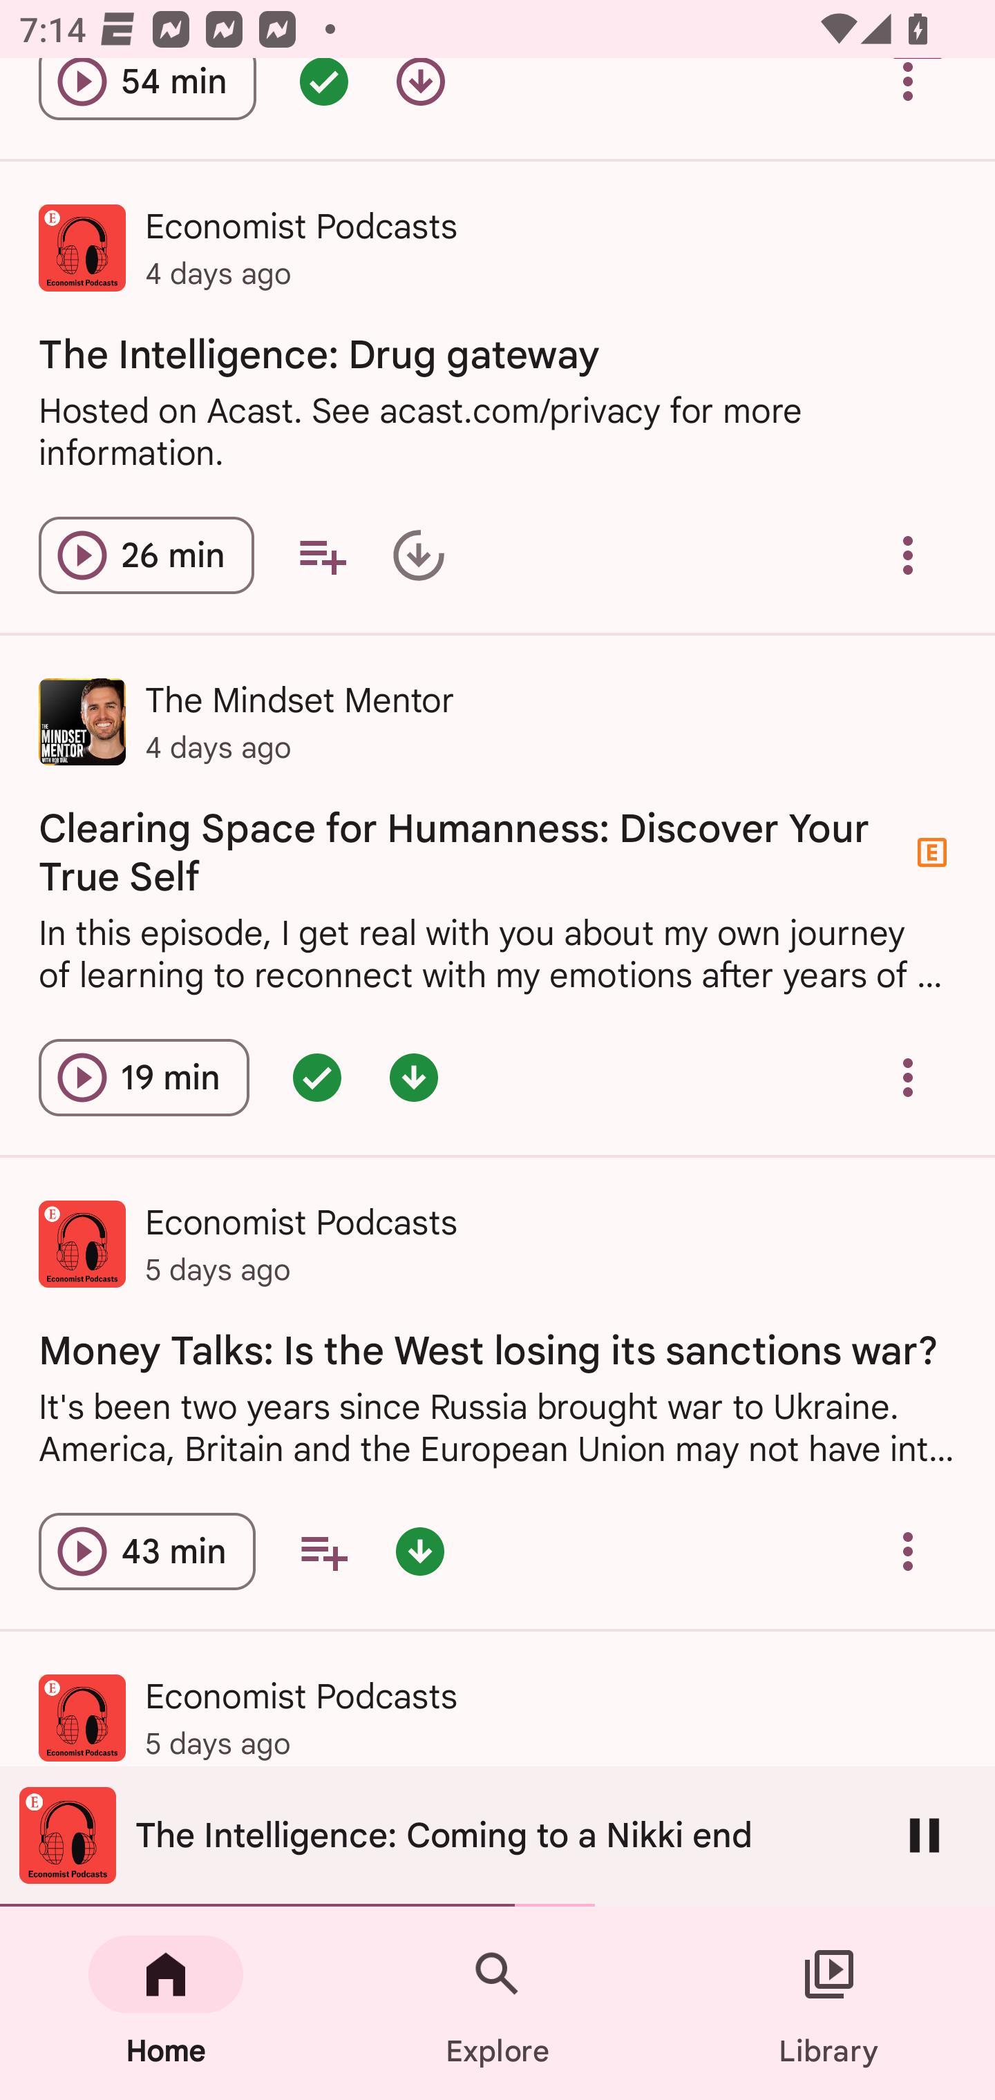  Describe the element at coordinates (908, 98) in the screenshot. I see `Overflow menu` at that location.